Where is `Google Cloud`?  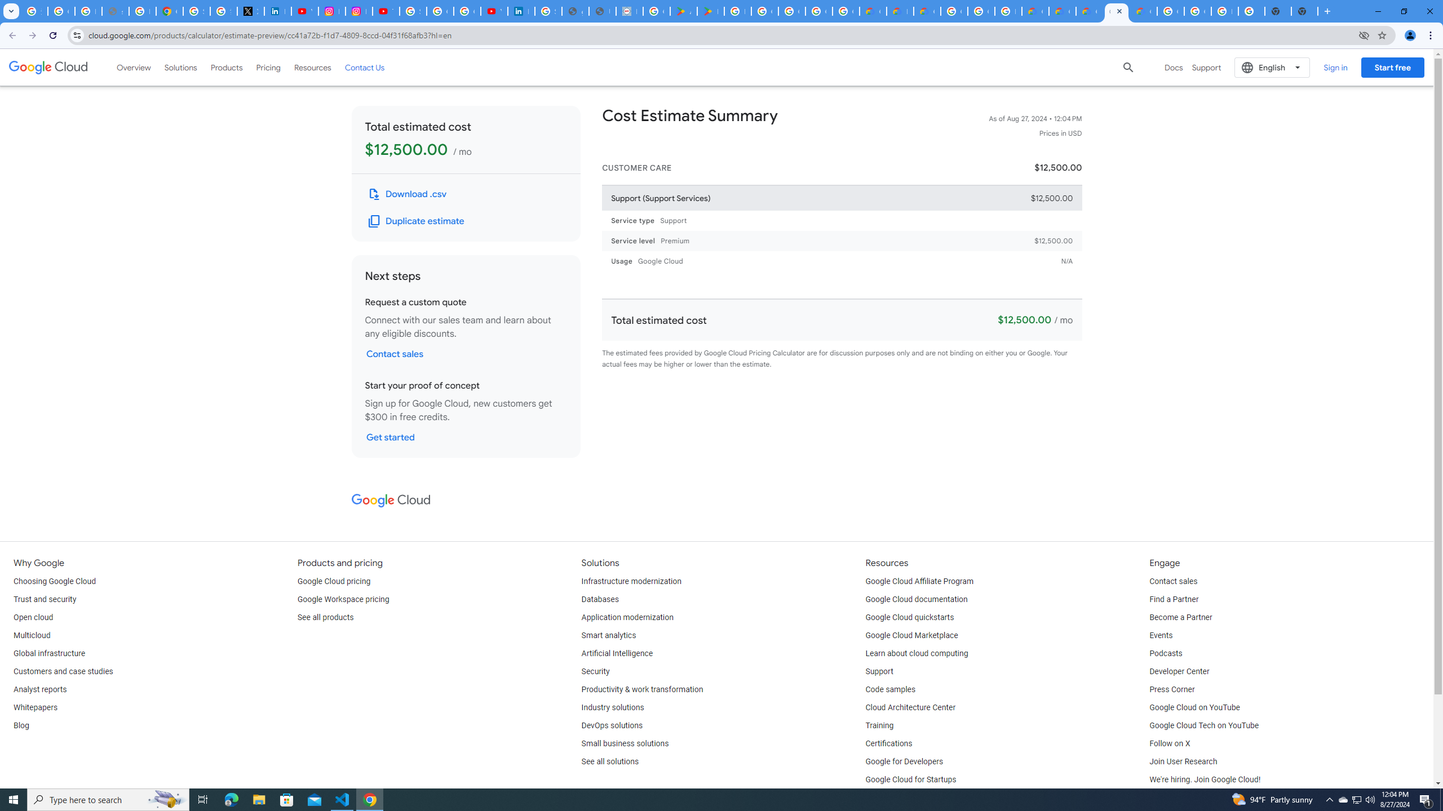 Google Cloud is located at coordinates (48, 67).